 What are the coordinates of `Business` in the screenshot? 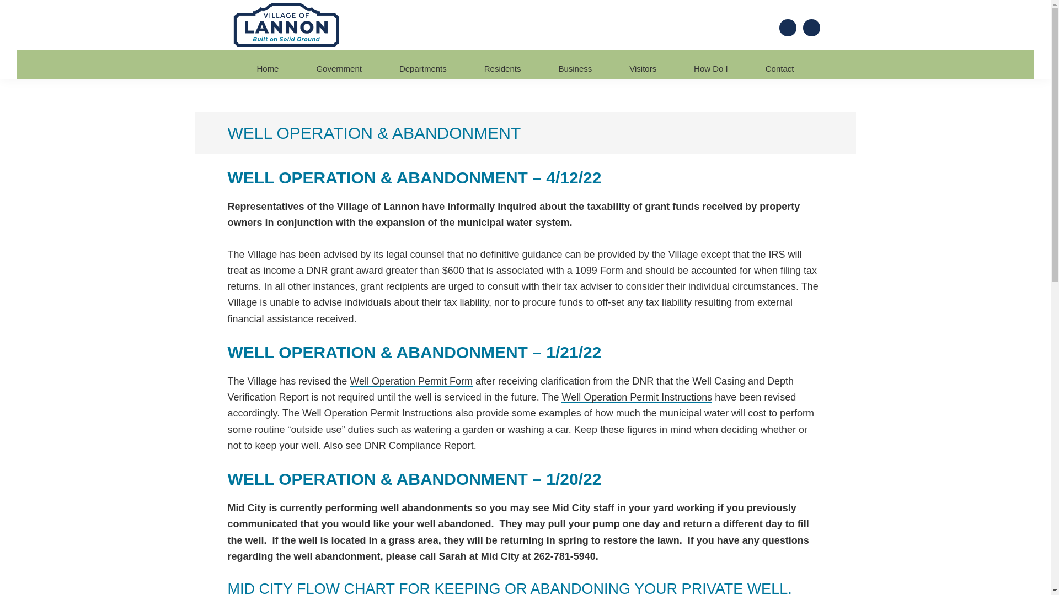 It's located at (575, 68).